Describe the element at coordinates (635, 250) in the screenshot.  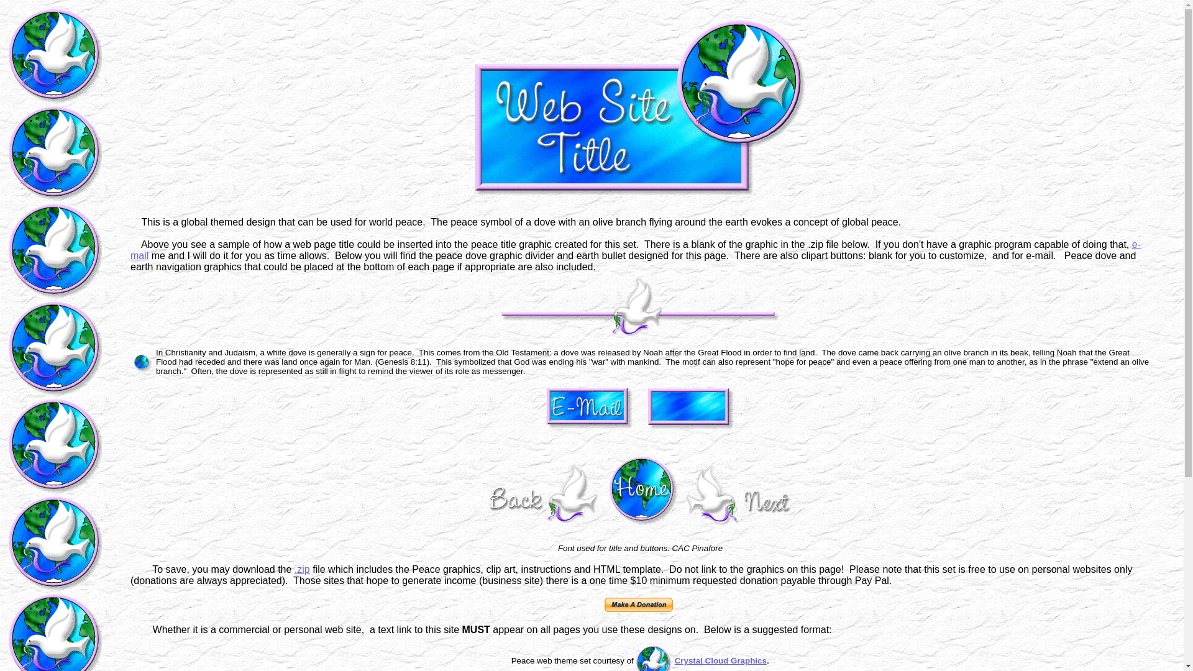
I see `e-mail` at that location.